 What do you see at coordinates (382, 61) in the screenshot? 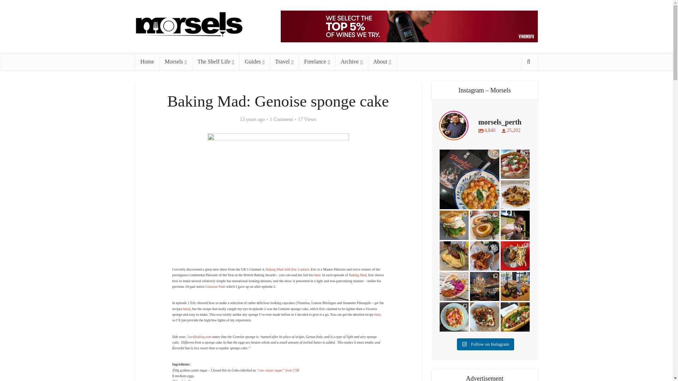
I see `About` at bounding box center [382, 61].